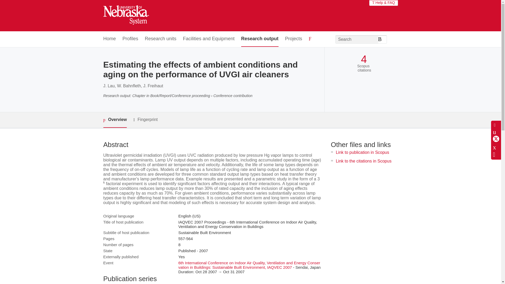 The height and width of the screenshot is (284, 505). Describe the element at coordinates (160, 39) in the screenshot. I see `Research units` at that location.